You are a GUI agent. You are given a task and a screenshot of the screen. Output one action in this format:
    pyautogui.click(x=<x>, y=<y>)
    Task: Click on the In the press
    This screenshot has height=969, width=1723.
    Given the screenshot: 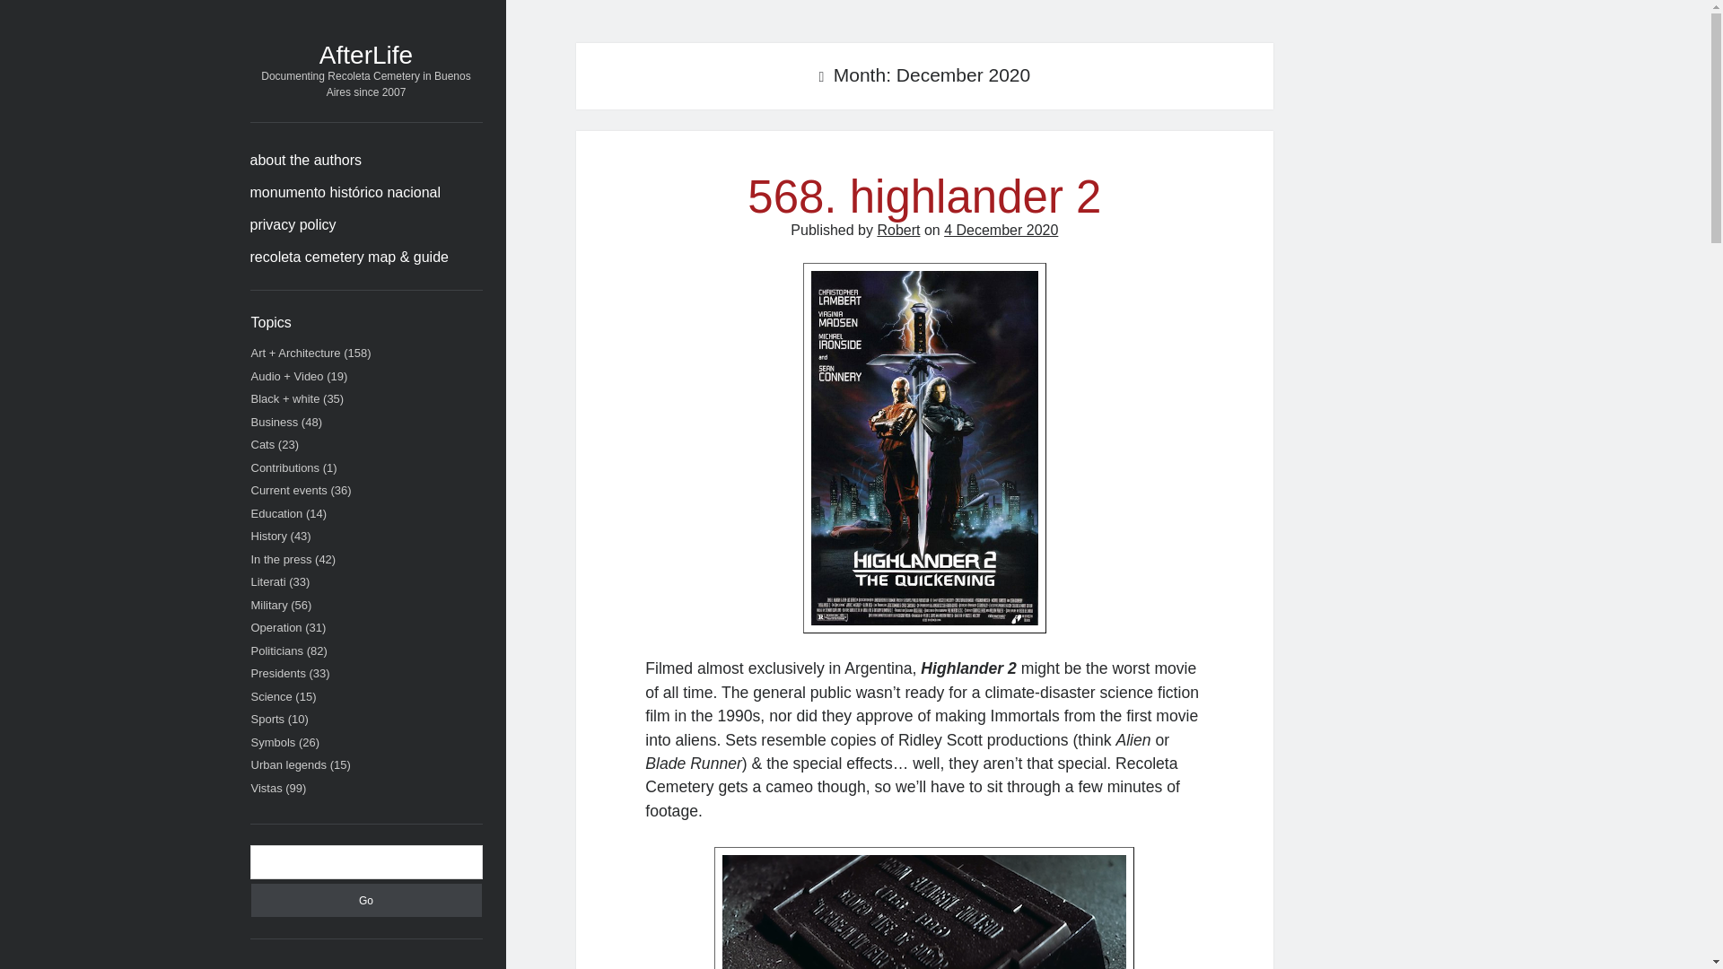 What is the action you would take?
    pyautogui.click(x=282, y=558)
    